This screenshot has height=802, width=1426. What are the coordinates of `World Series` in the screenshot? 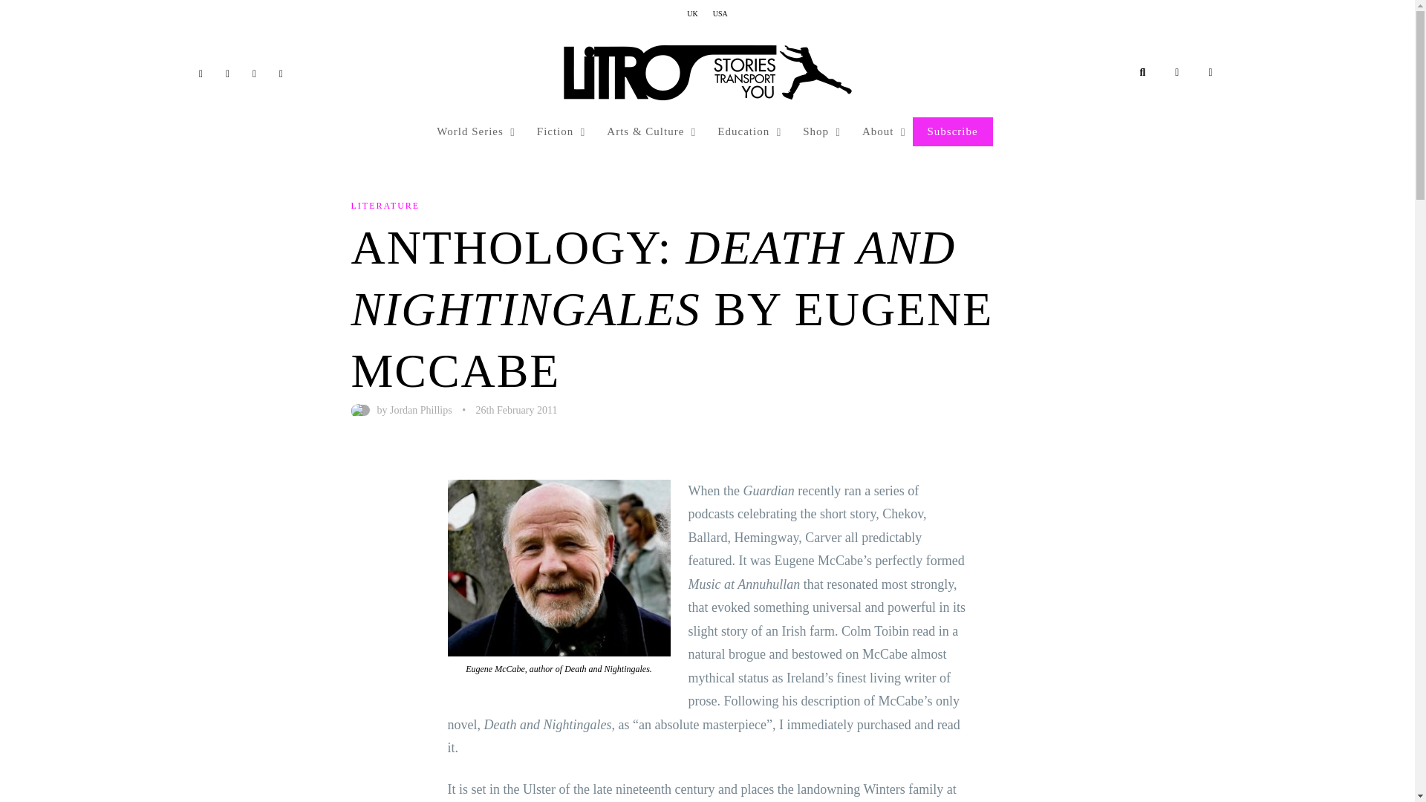 It's located at (472, 131).